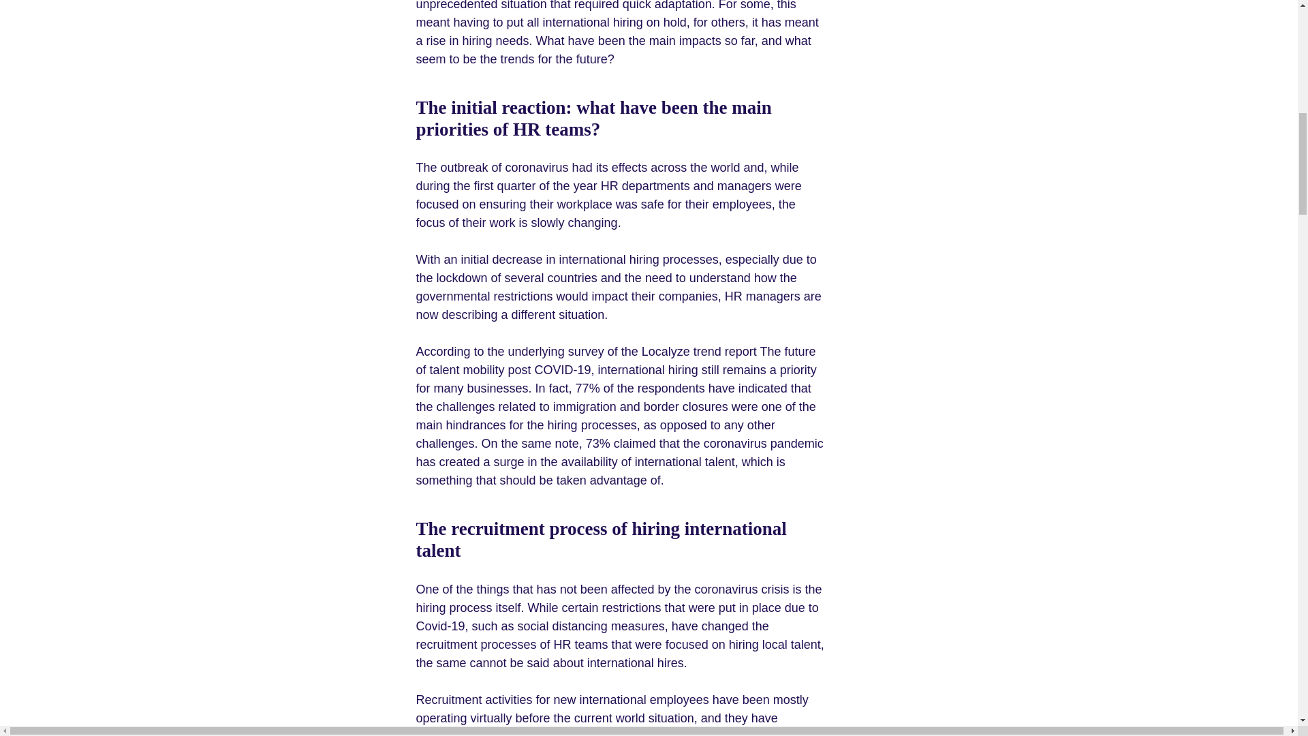  I want to click on According to Randstad, so click(589, 733).